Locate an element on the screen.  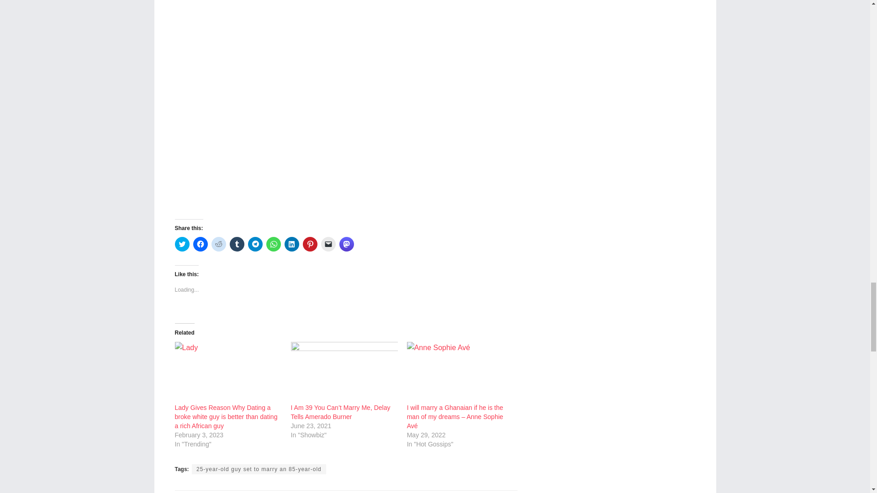
Click to share on LinkedIn is located at coordinates (291, 244).